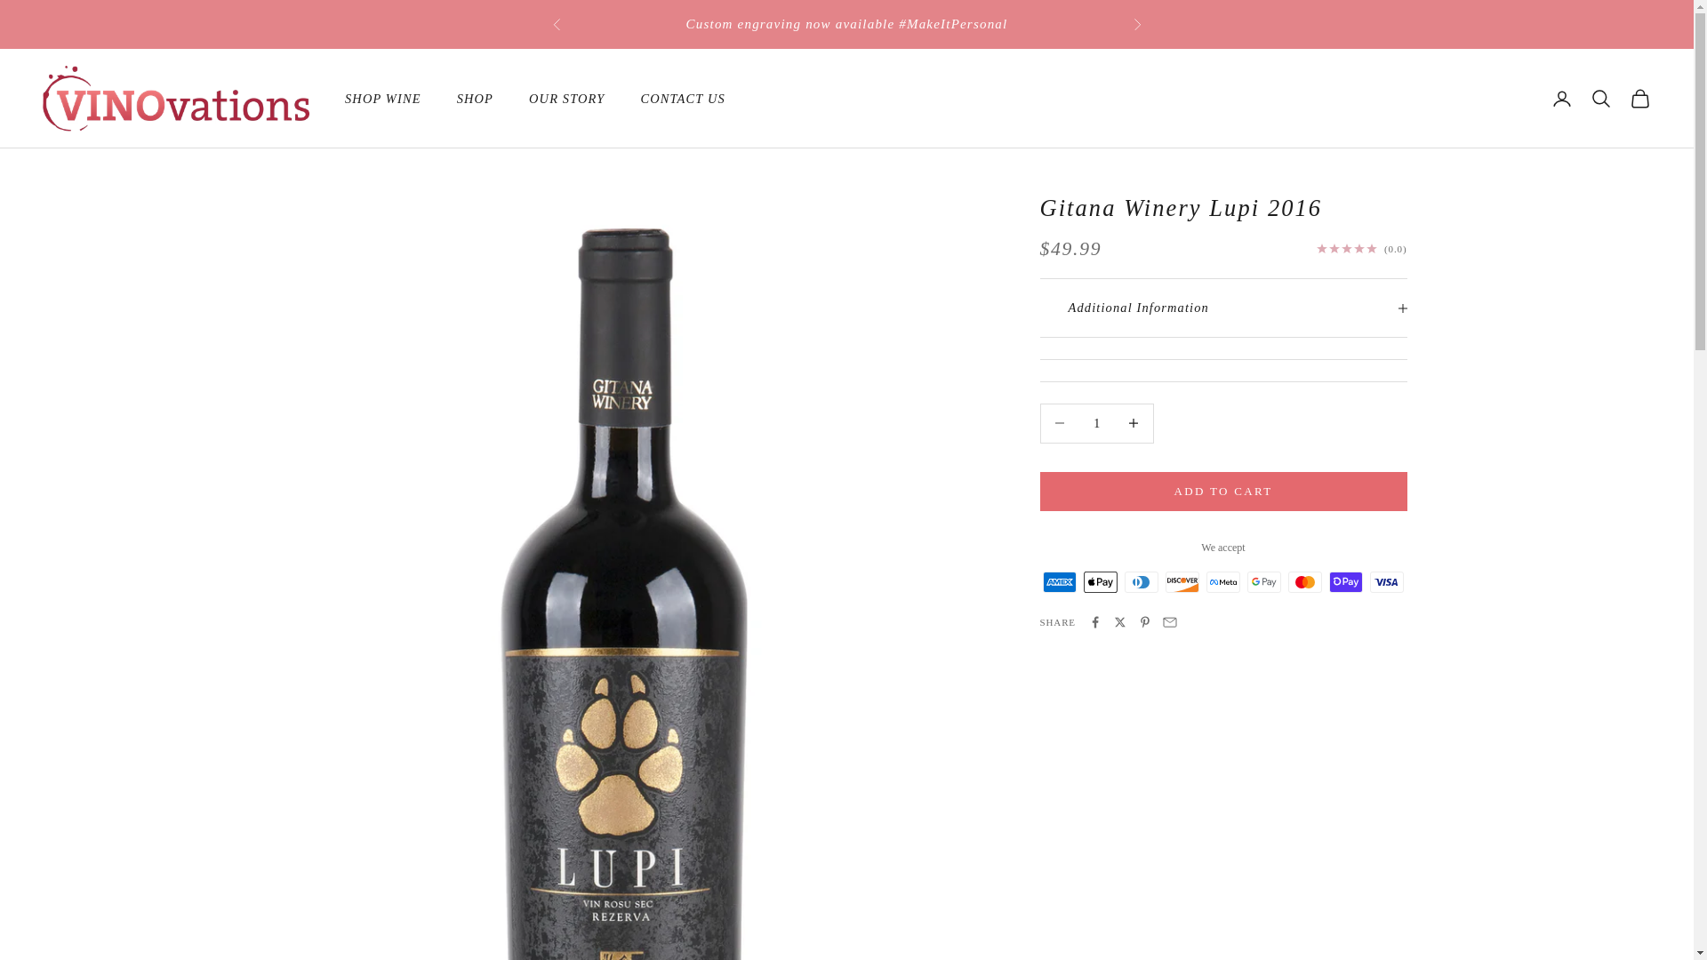  Describe the element at coordinates (1134, 423) in the screenshot. I see `Decrease quantity` at that location.